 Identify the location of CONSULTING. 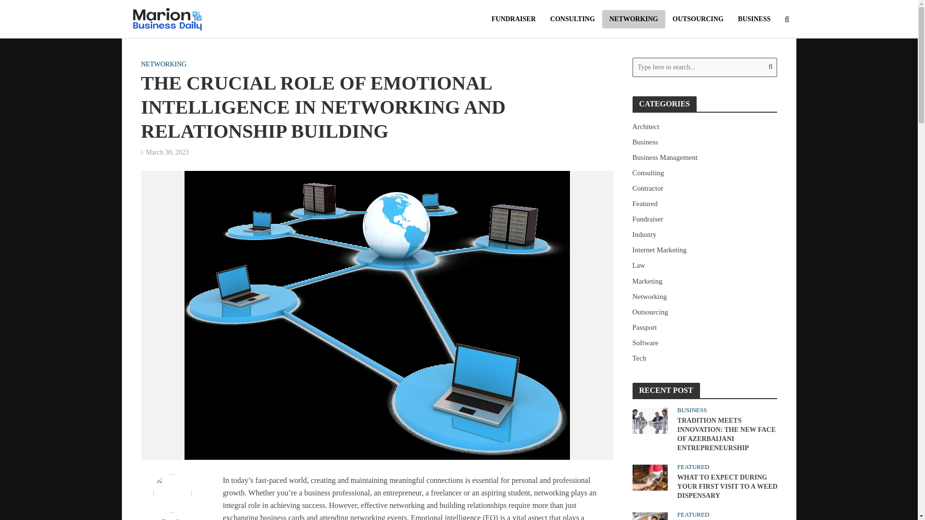
(572, 19).